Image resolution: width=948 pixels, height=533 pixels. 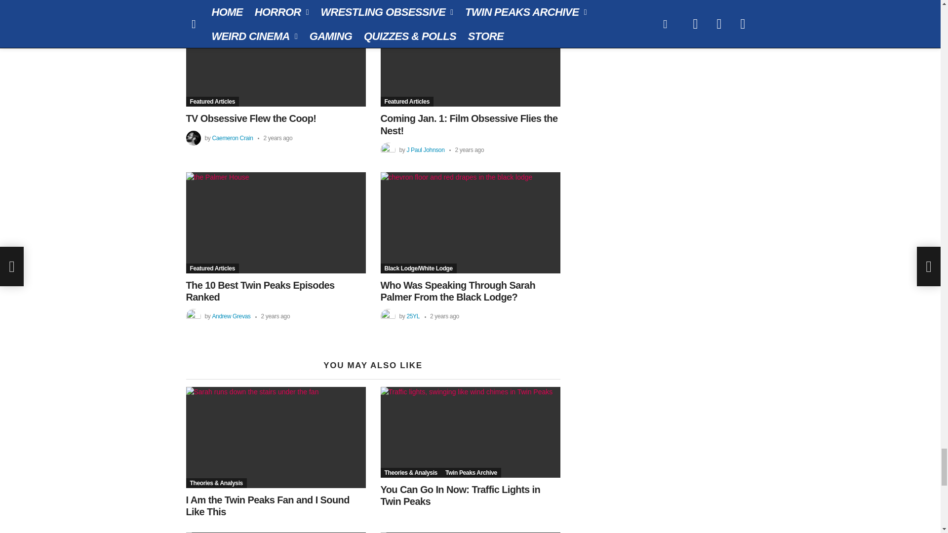 What do you see at coordinates (275, 138) in the screenshot?
I see `January 7, 2023, 11:55 pm` at bounding box center [275, 138].